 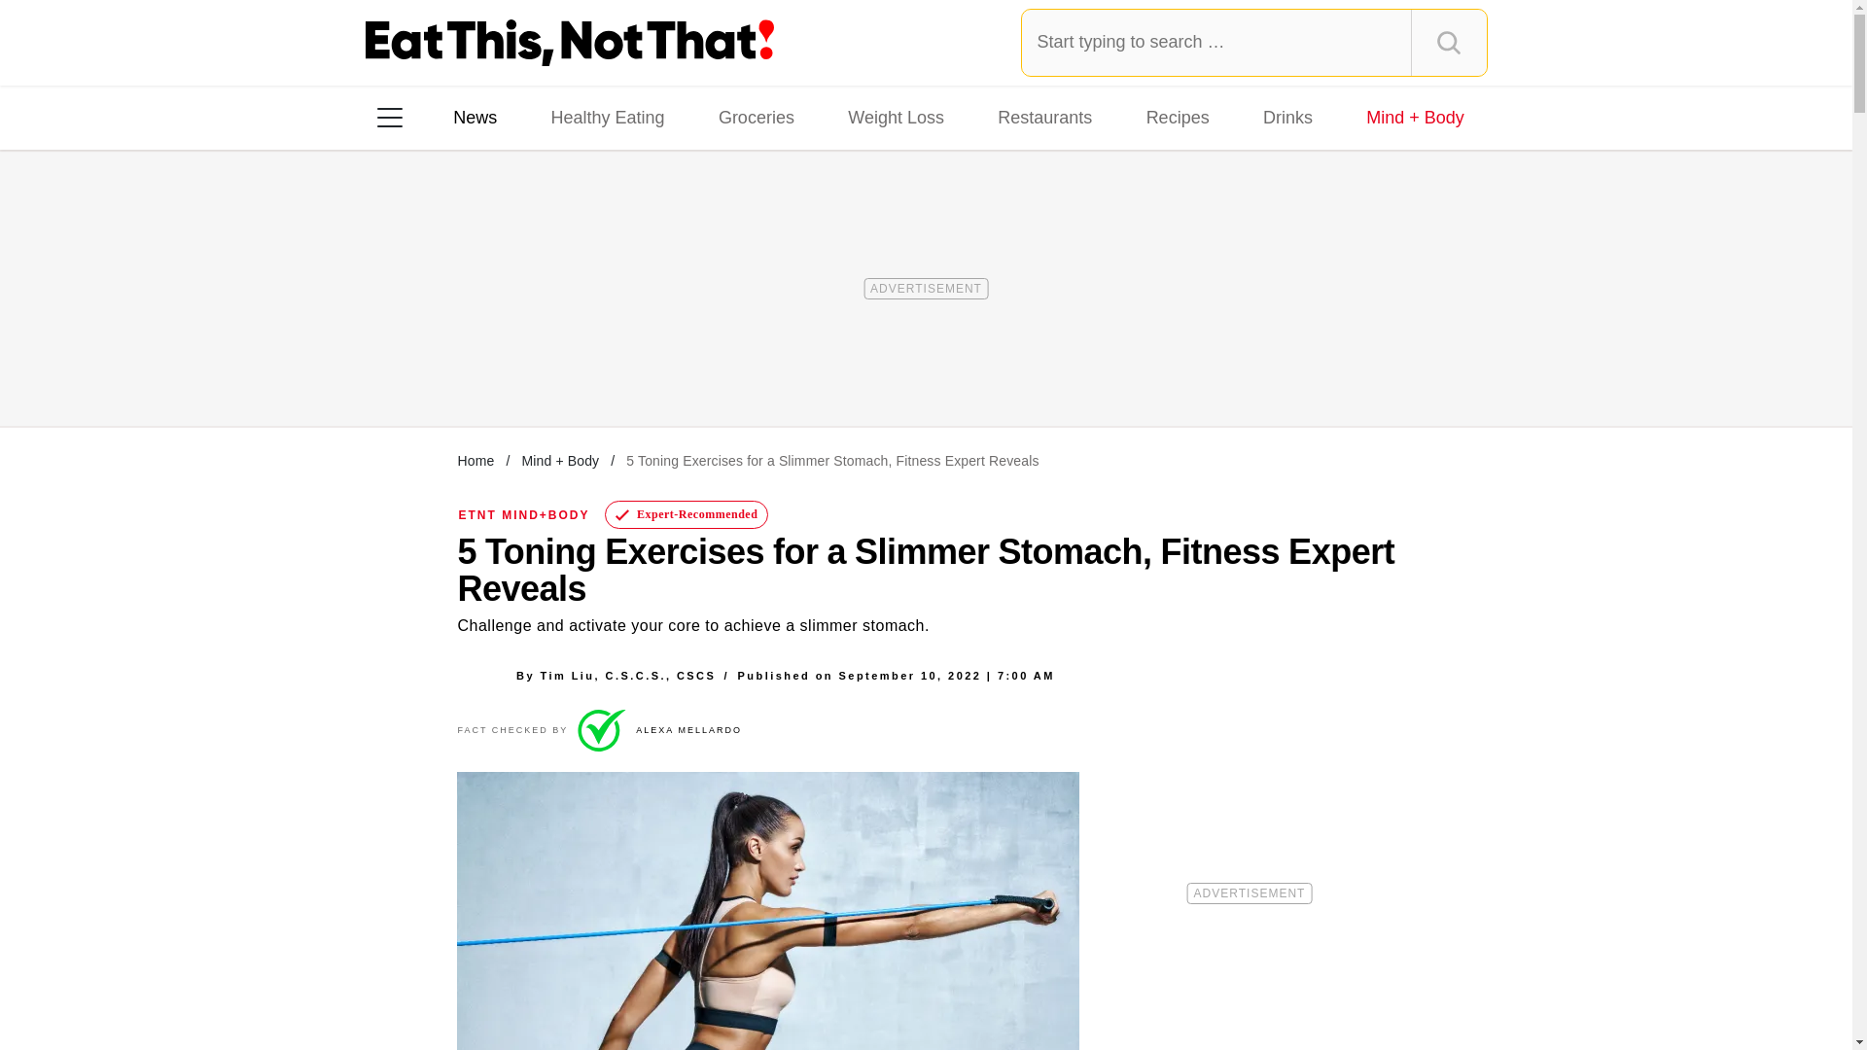 I want to click on Facebook, so click(x=404, y=368).